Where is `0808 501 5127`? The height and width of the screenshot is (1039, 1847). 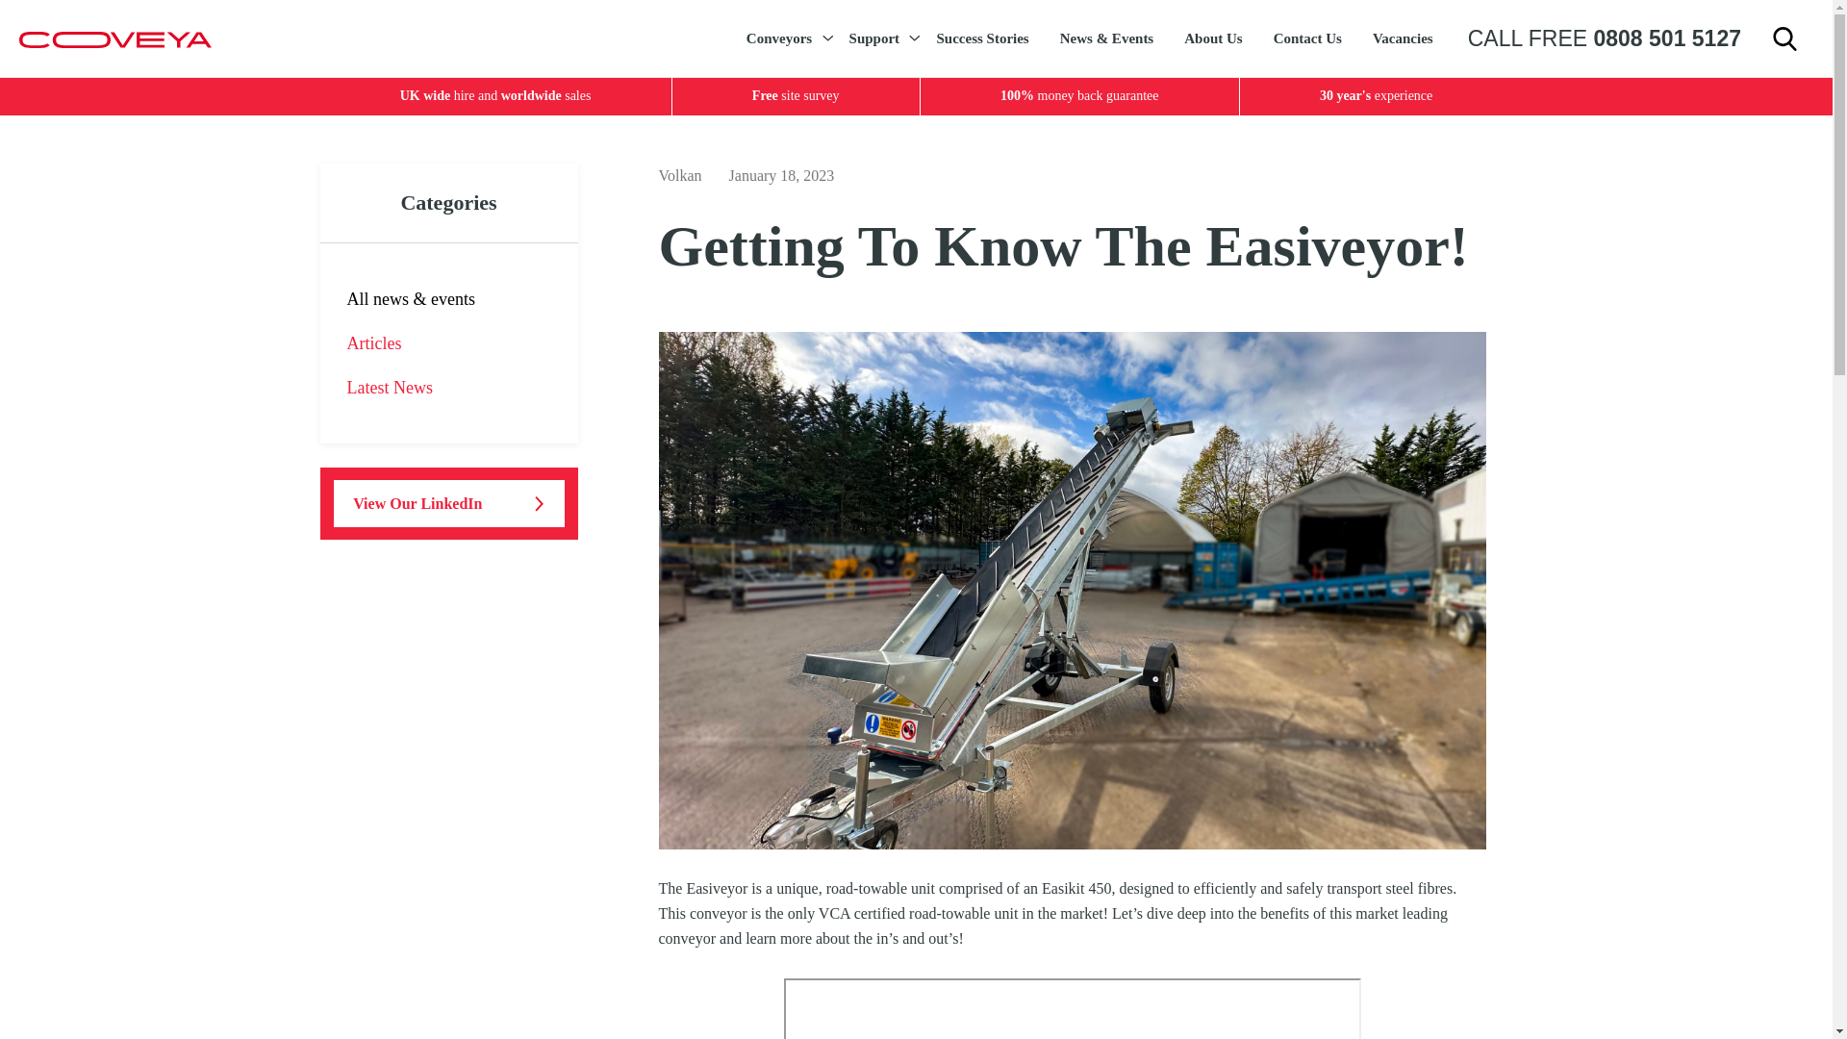
0808 501 5127 is located at coordinates (1666, 38).